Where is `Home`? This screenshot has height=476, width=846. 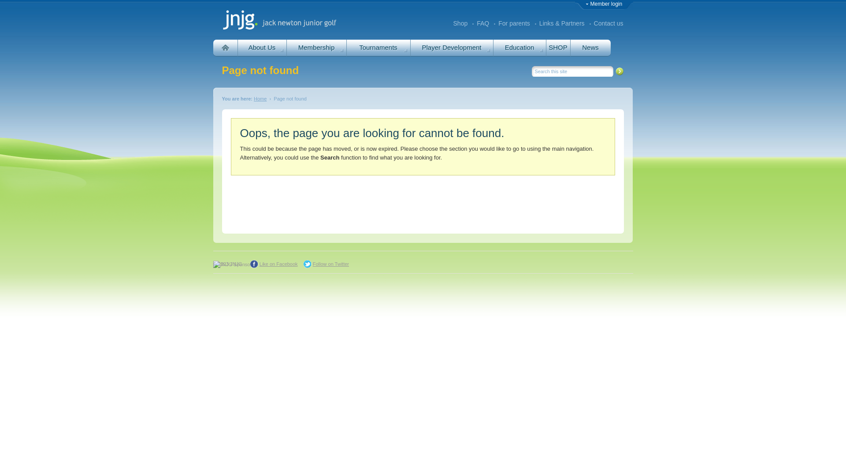 Home is located at coordinates (260, 99).